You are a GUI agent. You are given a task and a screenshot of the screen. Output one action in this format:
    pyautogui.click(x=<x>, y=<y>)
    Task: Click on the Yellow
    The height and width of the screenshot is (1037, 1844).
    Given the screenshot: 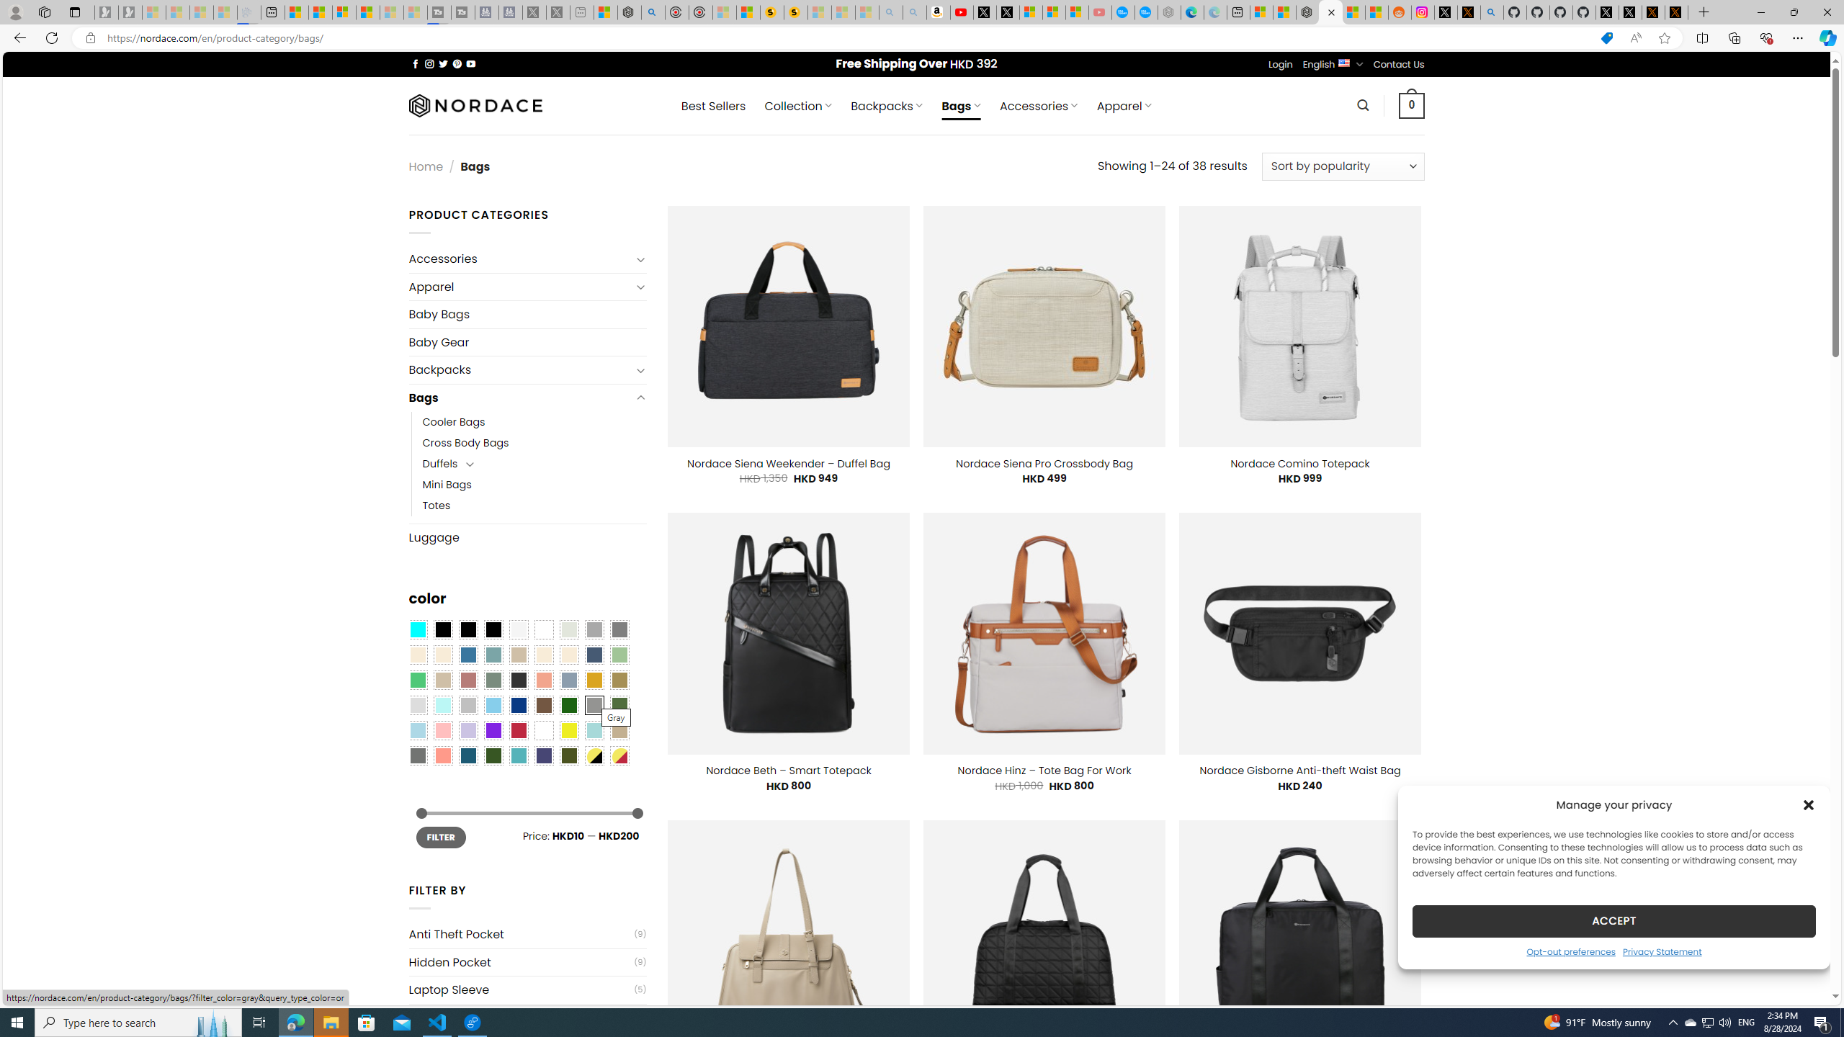 What is the action you would take?
    pyautogui.click(x=569, y=731)
    